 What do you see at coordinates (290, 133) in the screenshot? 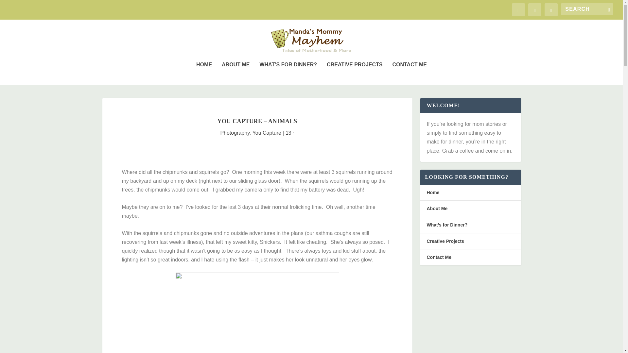
I see `13` at bounding box center [290, 133].